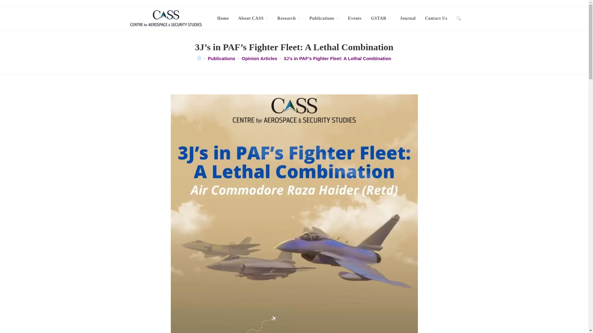 This screenshot has width=593, height=333. I want to click on Events, so click(355, 18).